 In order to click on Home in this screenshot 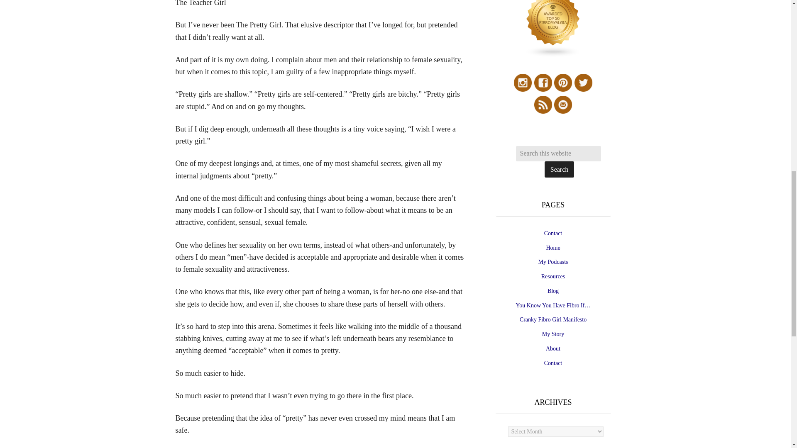, I will do `click(553, 247)`.